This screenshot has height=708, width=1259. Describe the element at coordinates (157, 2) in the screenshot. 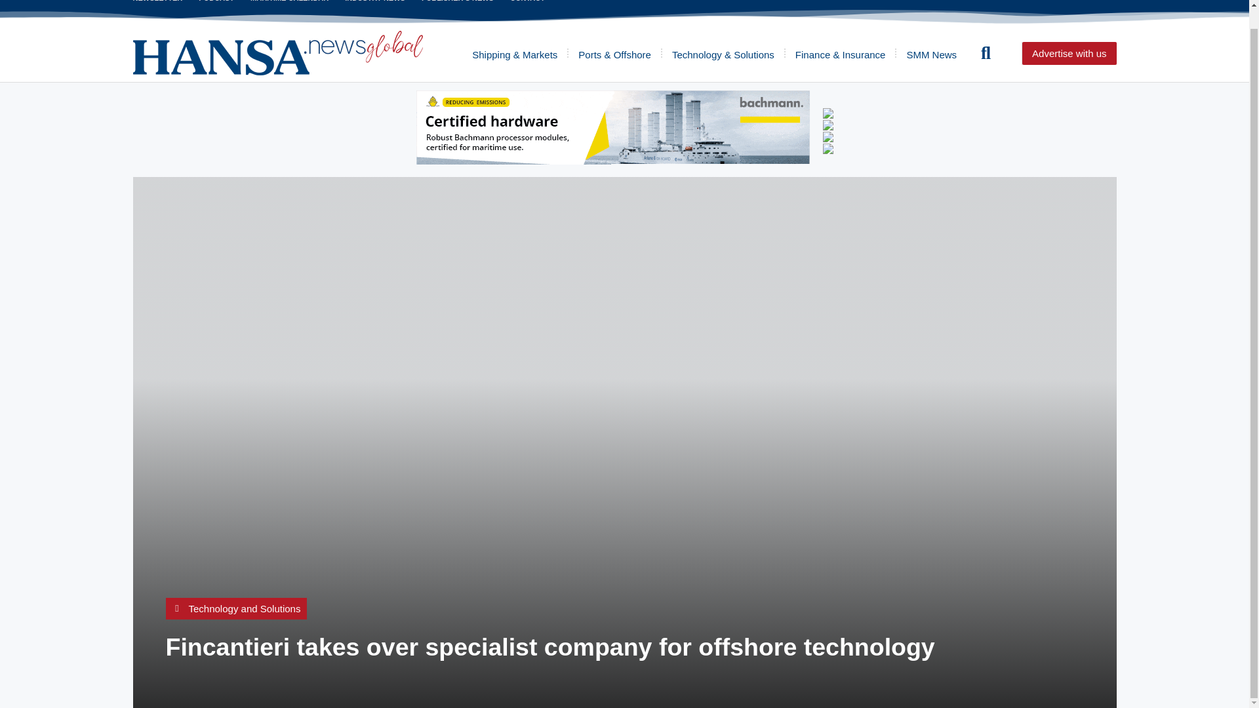

I see `NEWSLETTER` at that location.